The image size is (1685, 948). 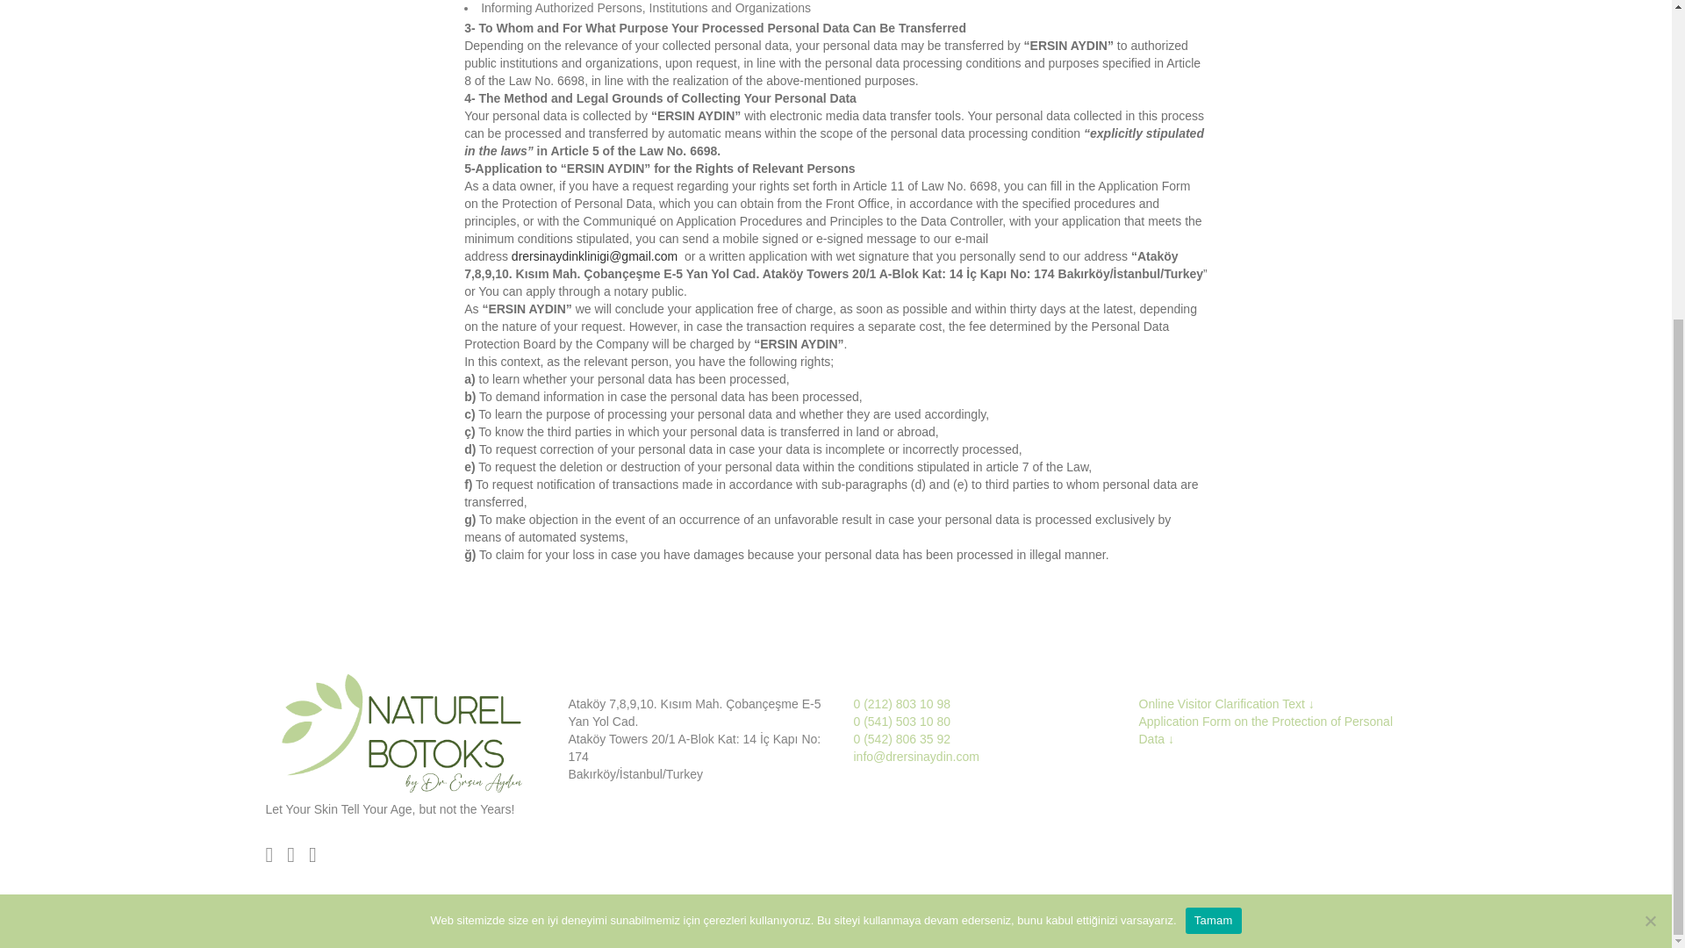 What do you see at coordinates (1223, 704) in the screenshot?
I see `Online Visitor Clarification Text` at bounding box center [1223, 704].